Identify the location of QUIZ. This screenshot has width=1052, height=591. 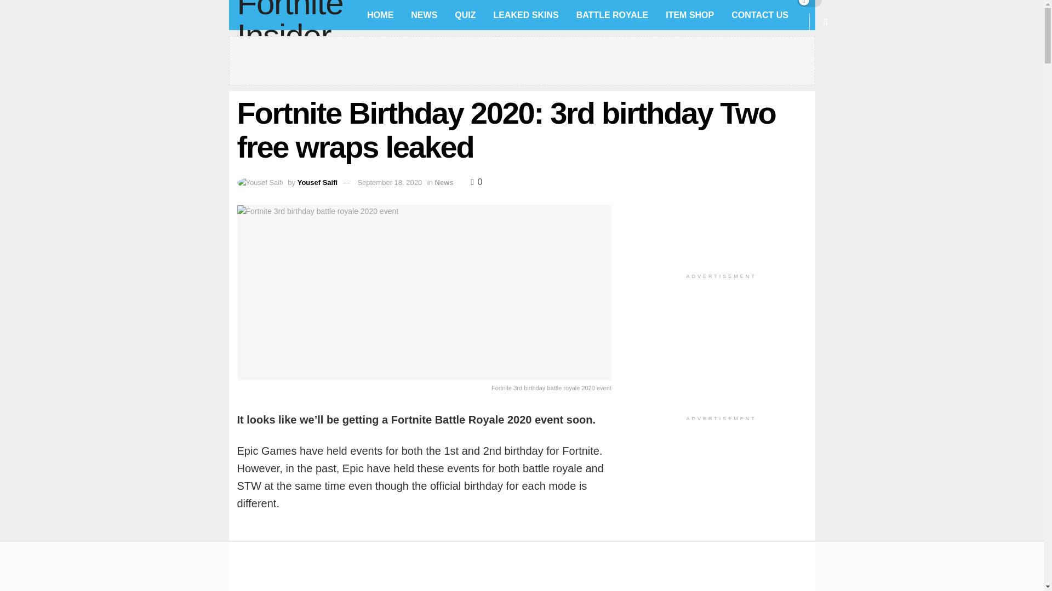
(465, 15).